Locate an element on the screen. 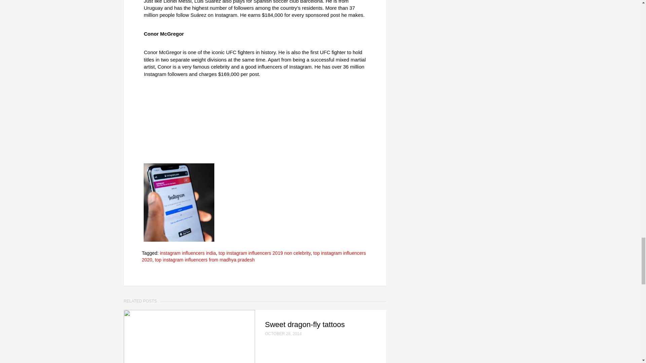  How Much Money Do They Earn is located at coordinates (179, 202).